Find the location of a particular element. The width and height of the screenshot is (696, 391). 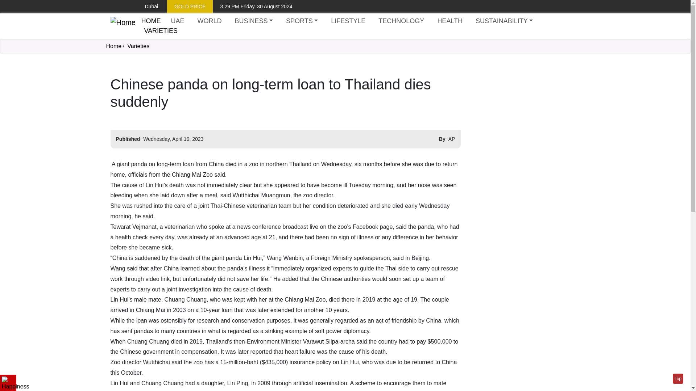

Home is located at coordinates (123, 26).